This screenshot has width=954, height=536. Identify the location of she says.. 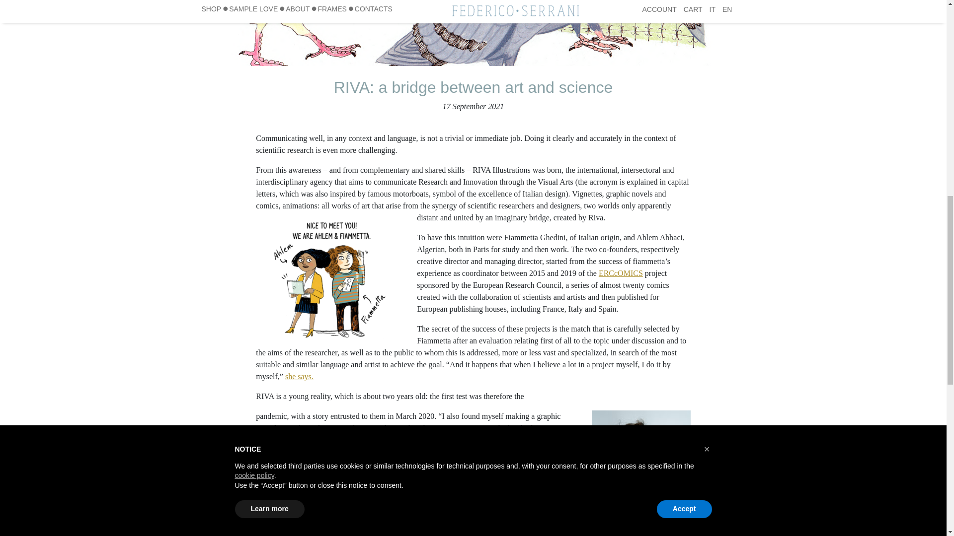
(299, 376).